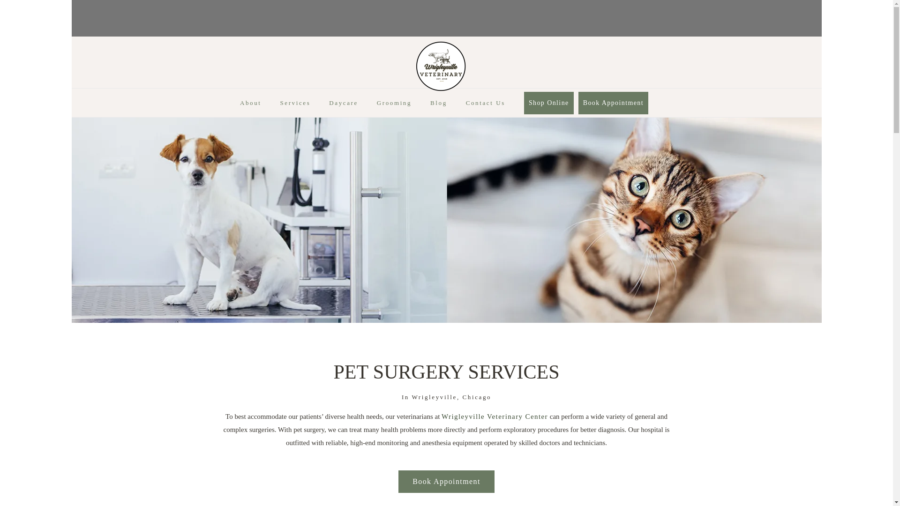  Describe the element at coordinates (446, 482) in the screenshot. I see `Book Appointment` at that location.